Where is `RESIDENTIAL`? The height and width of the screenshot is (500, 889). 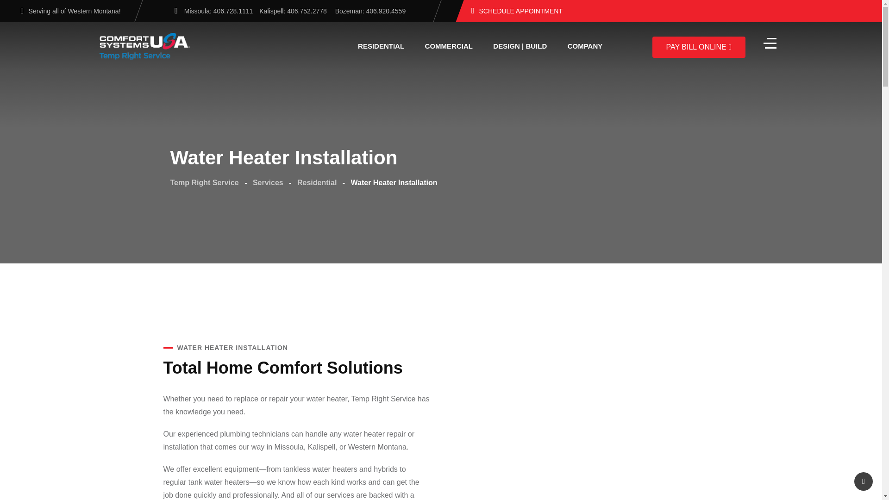
RESIDENTIAL is located at coordinates (381, 46).